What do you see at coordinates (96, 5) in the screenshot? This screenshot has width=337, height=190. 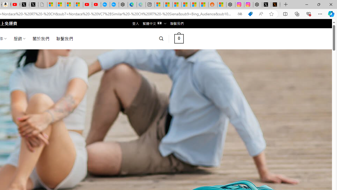 I see `YouTube Kids - An App Created for Kids to Explore Content` at bounding box center [96, 5].